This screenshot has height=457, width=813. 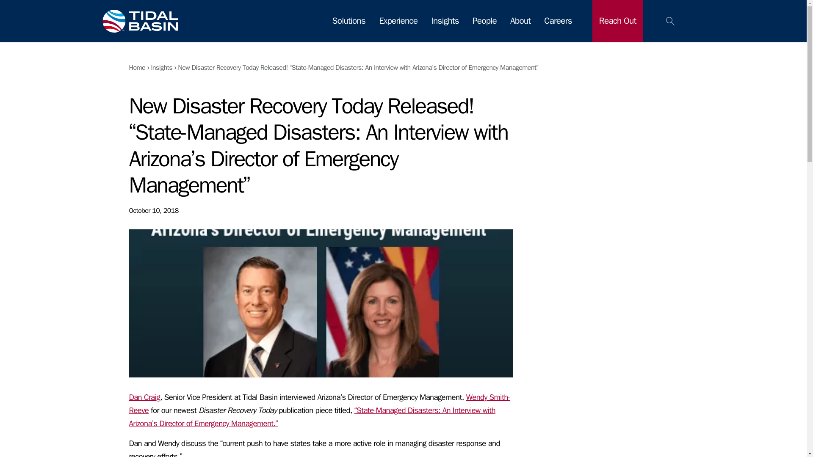 What do you see at coordinates (144, 397) in the screenshot?
I see `Dan Craig` at bounding box center [144, 397].